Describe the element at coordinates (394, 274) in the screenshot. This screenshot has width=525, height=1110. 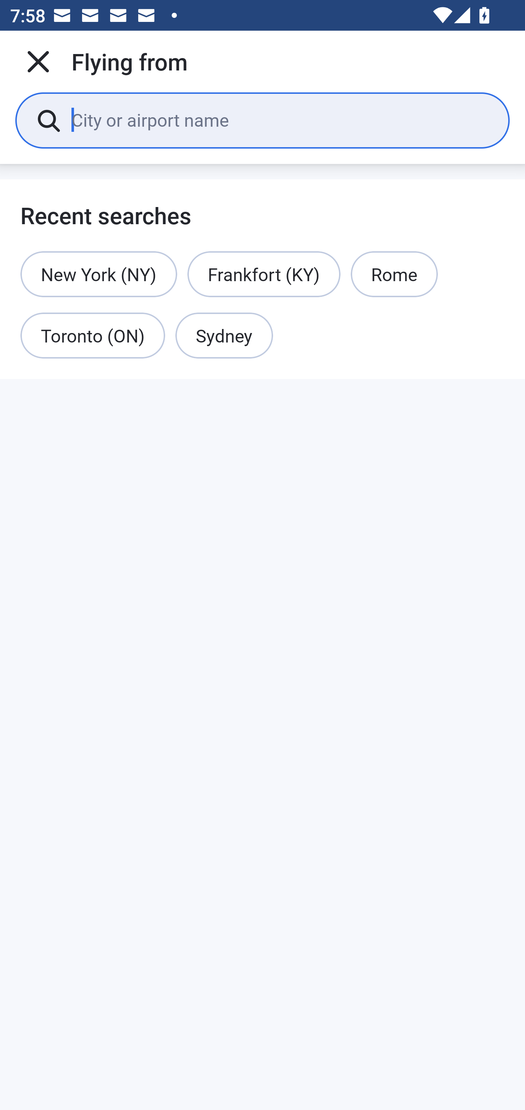
I see `Rome` at that location.